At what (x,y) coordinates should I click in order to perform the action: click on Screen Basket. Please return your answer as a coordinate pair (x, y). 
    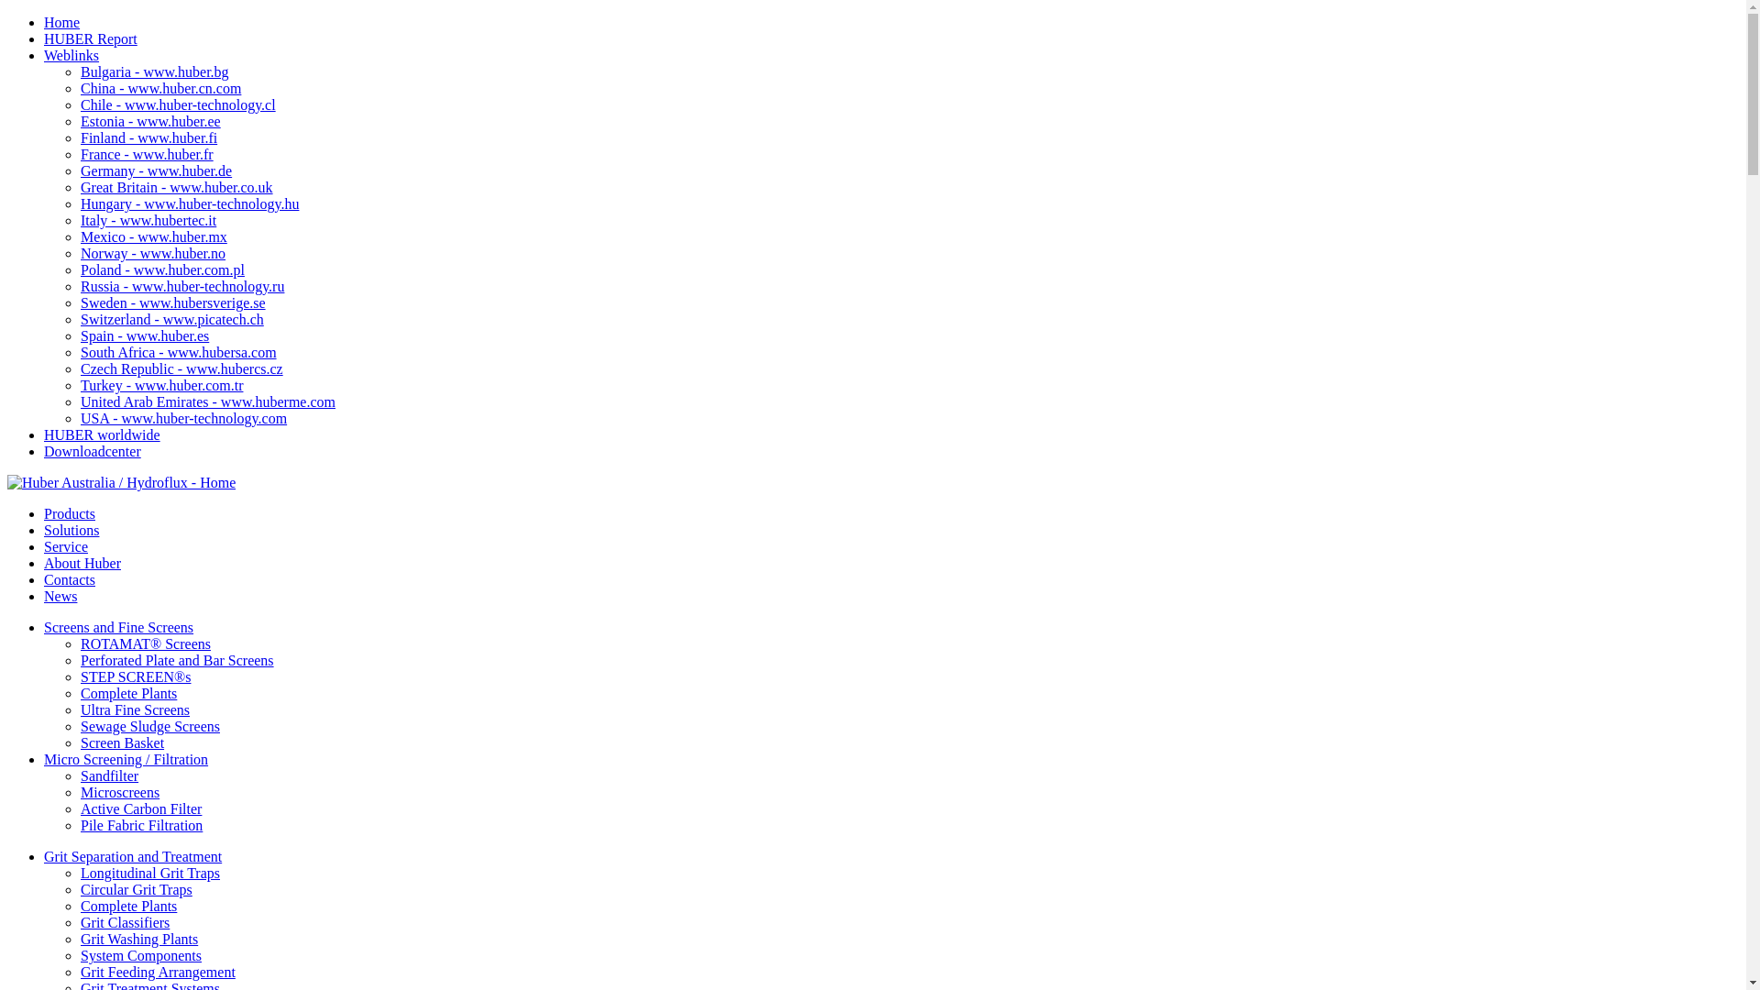
    Looking at the image, I should click on (123, 742).